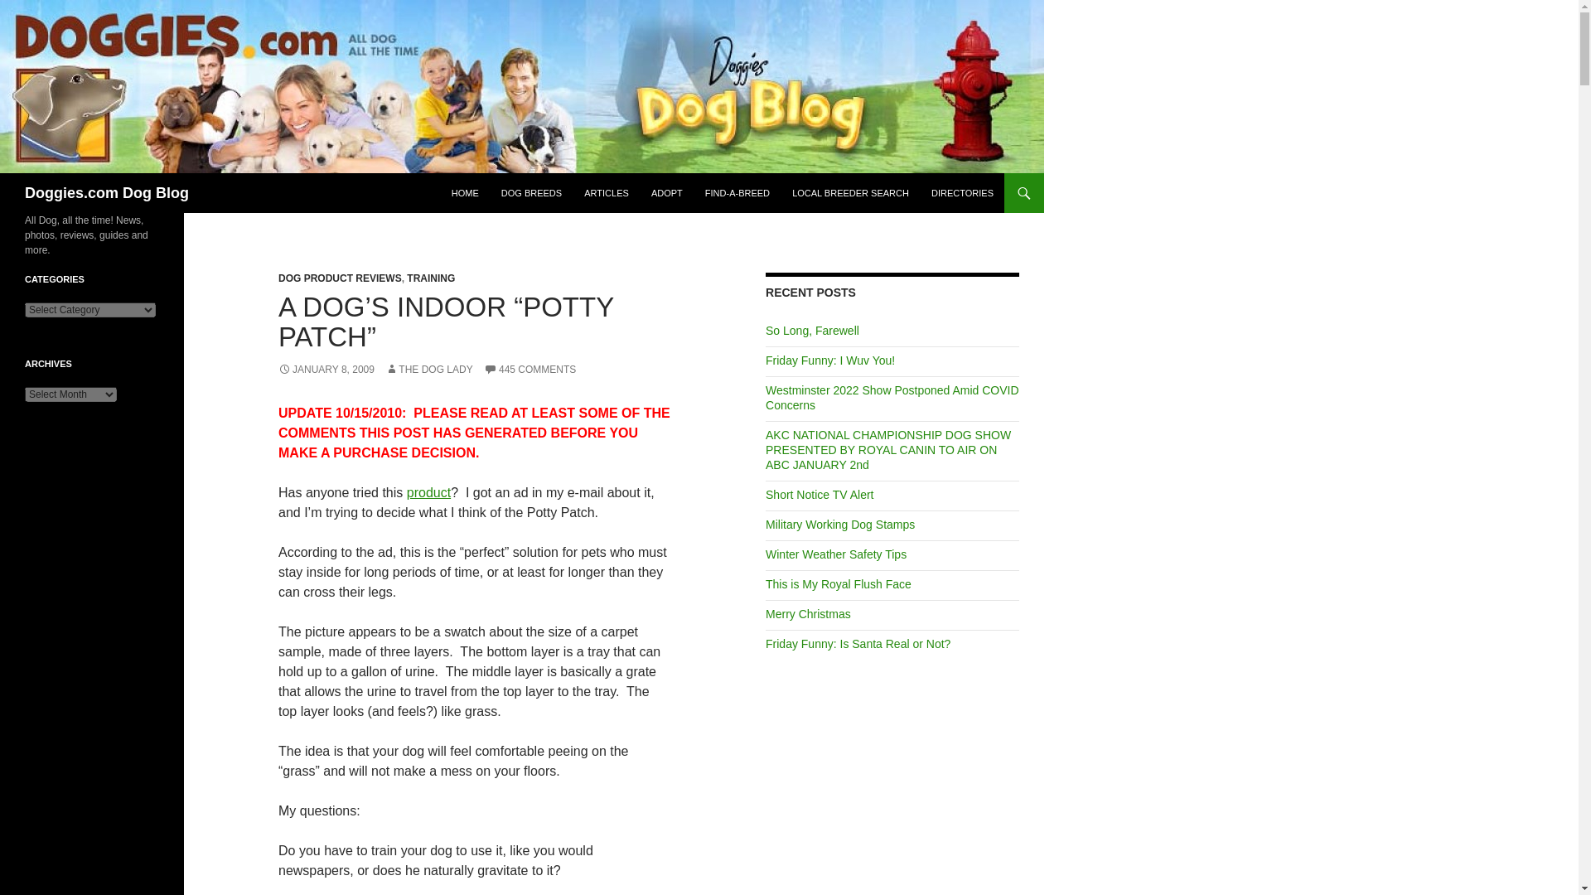  What do you see at coordinates (962, 193) in the screenshot?
I see `DIRECTORIES` at bounding box center [962, 193].